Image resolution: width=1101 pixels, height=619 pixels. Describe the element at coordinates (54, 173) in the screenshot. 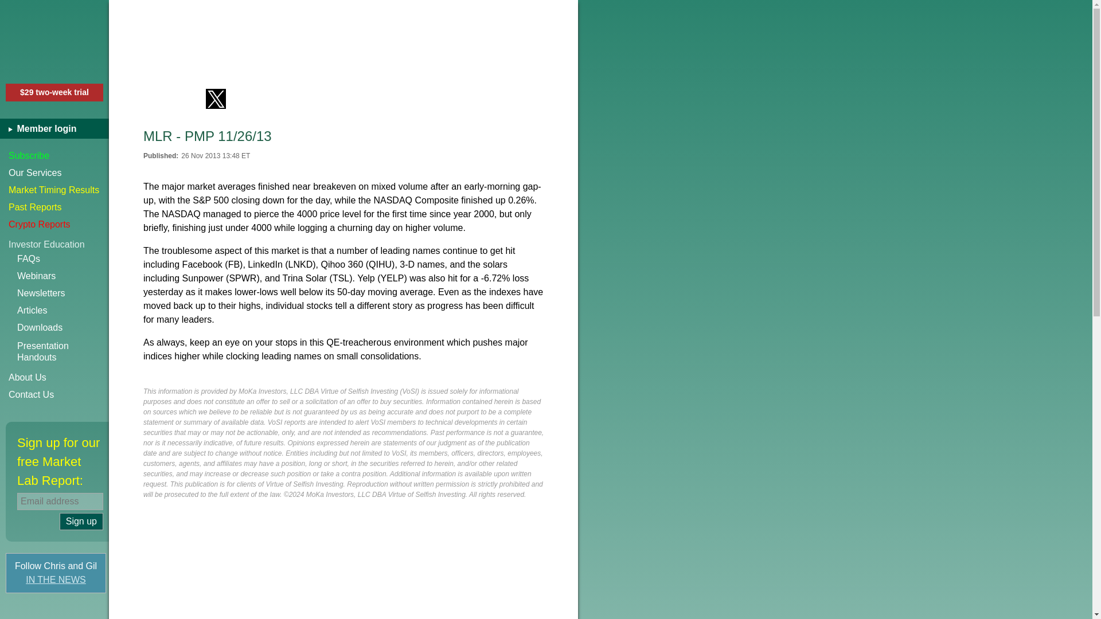

I see `Our Services` at that location.